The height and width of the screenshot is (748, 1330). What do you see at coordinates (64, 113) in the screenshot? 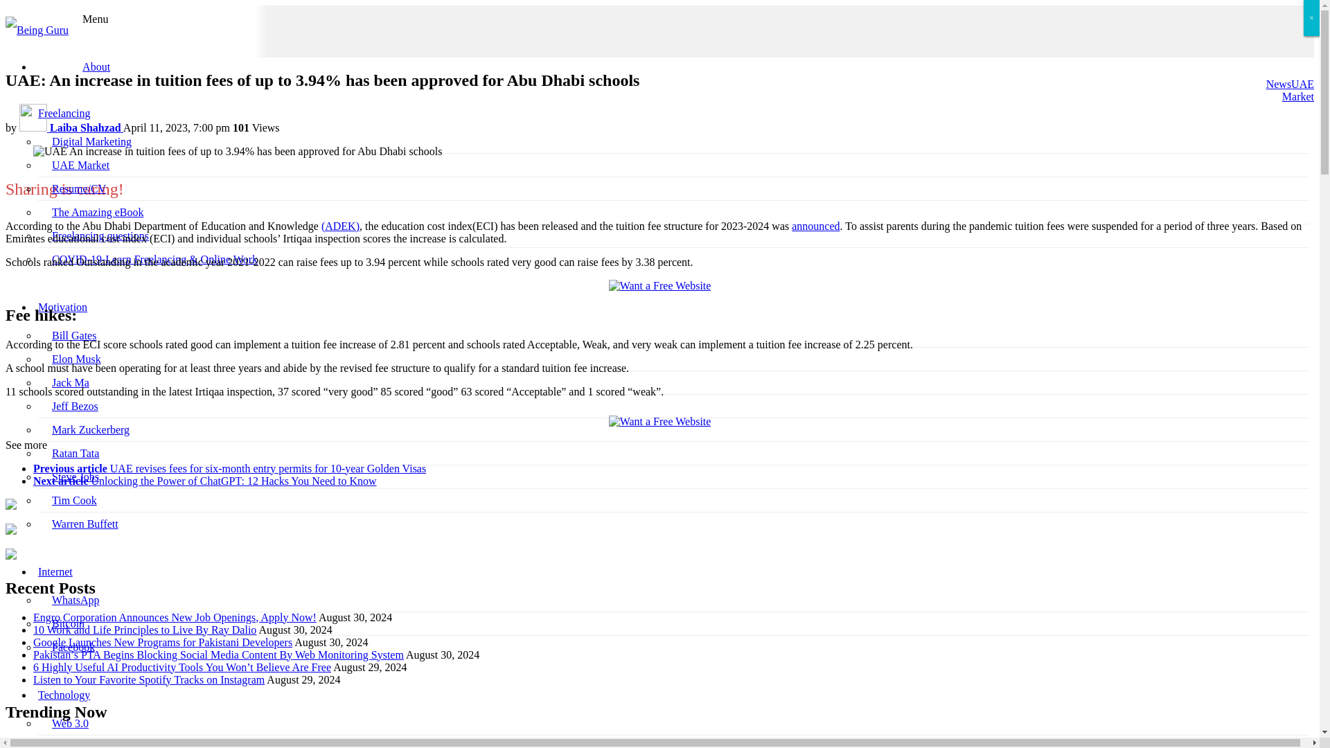
I see `Freelancing` at bounding box center [64, 113].